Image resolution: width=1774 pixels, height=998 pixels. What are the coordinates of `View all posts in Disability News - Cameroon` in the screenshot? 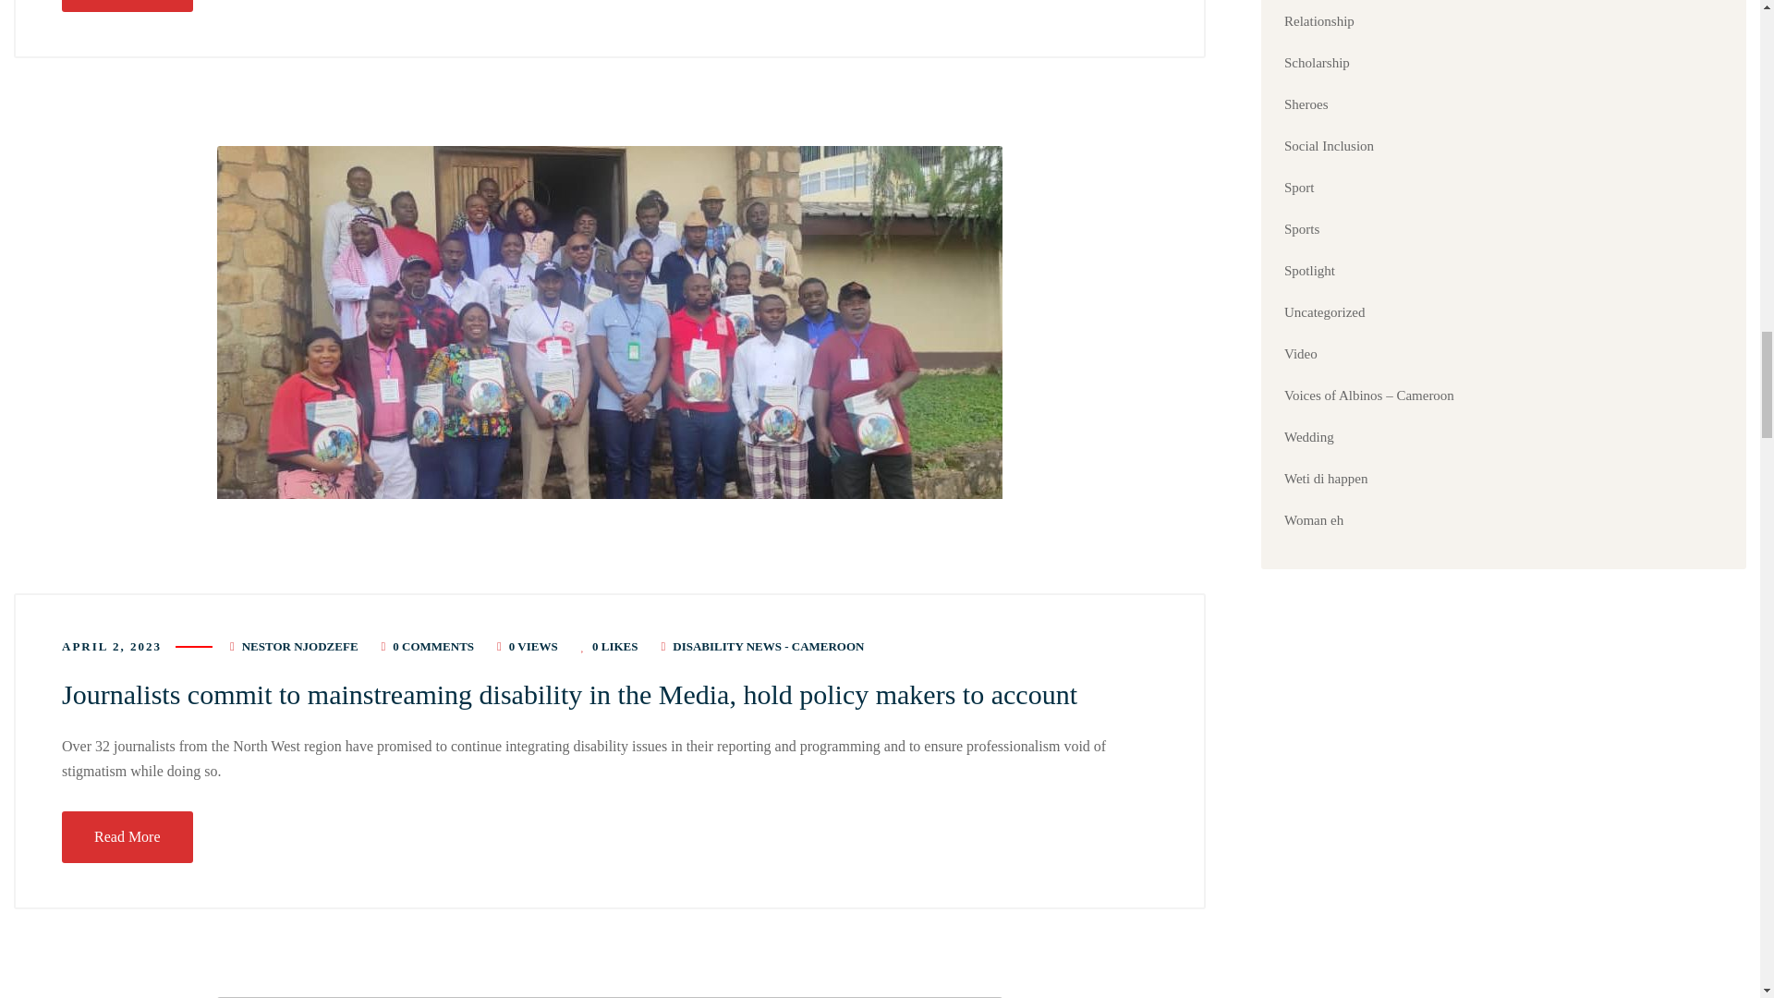 It's located at (768, 647).